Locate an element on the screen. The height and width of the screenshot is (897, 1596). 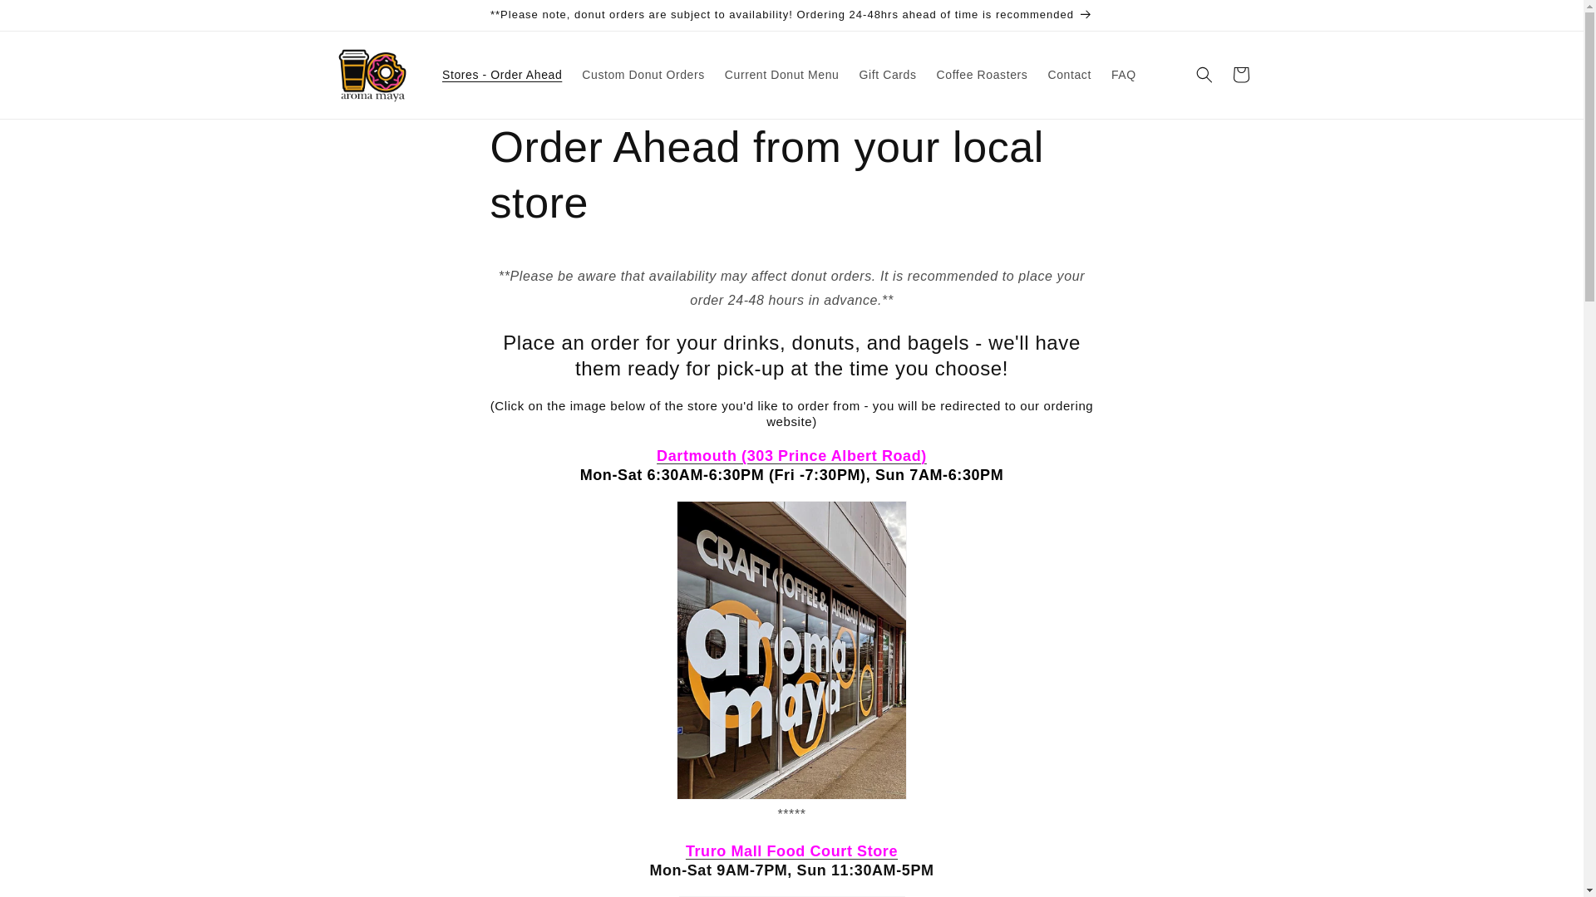
Truro Mall Food Court Store is located at coordinates (791, 850).